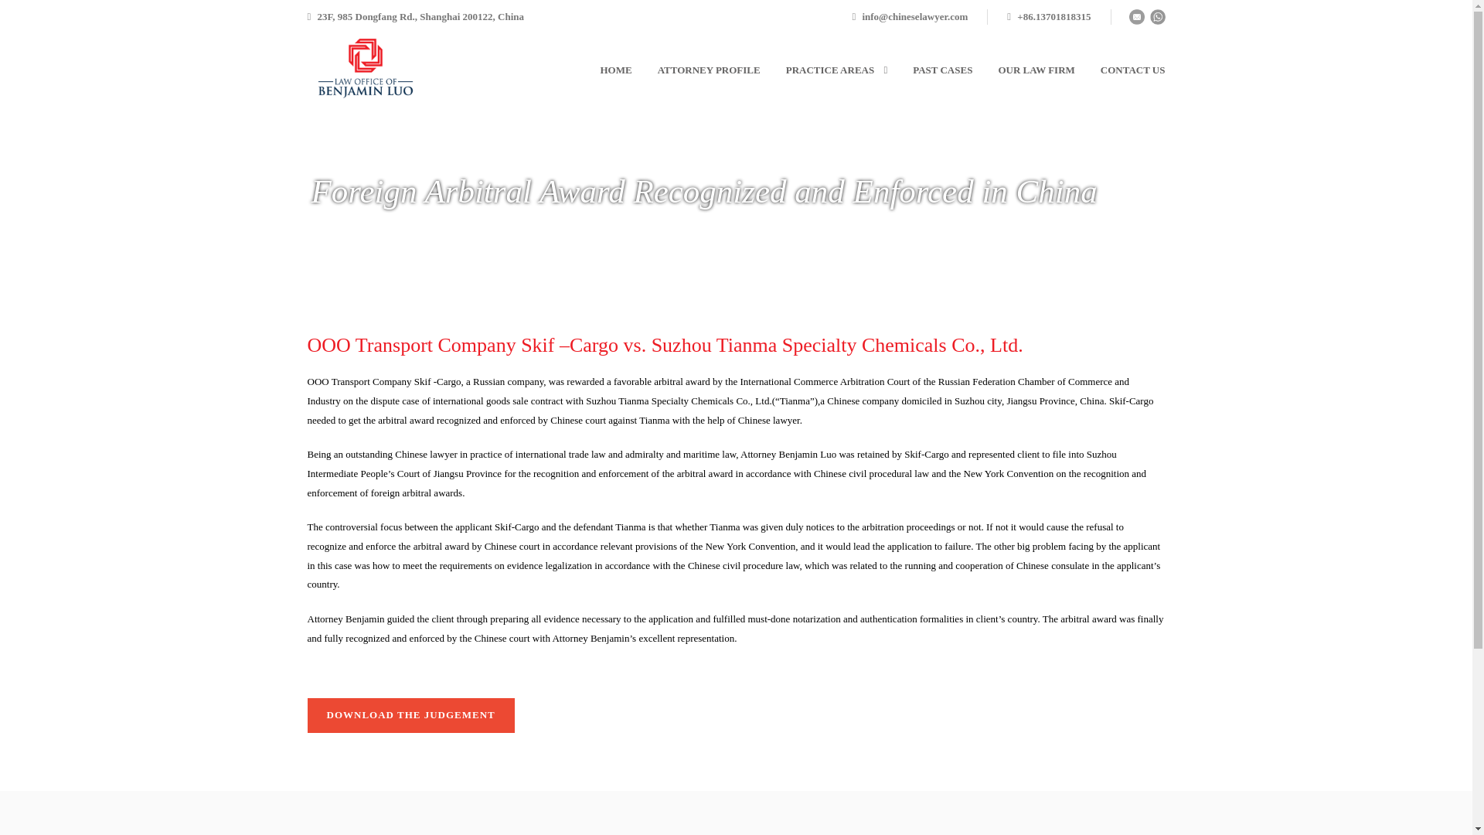 This screenshot has width=1484, height=835. What do you see at coordinates (929, 70) in the screenshot?
I see `PAST CASES` at bounding box center [929, 70].